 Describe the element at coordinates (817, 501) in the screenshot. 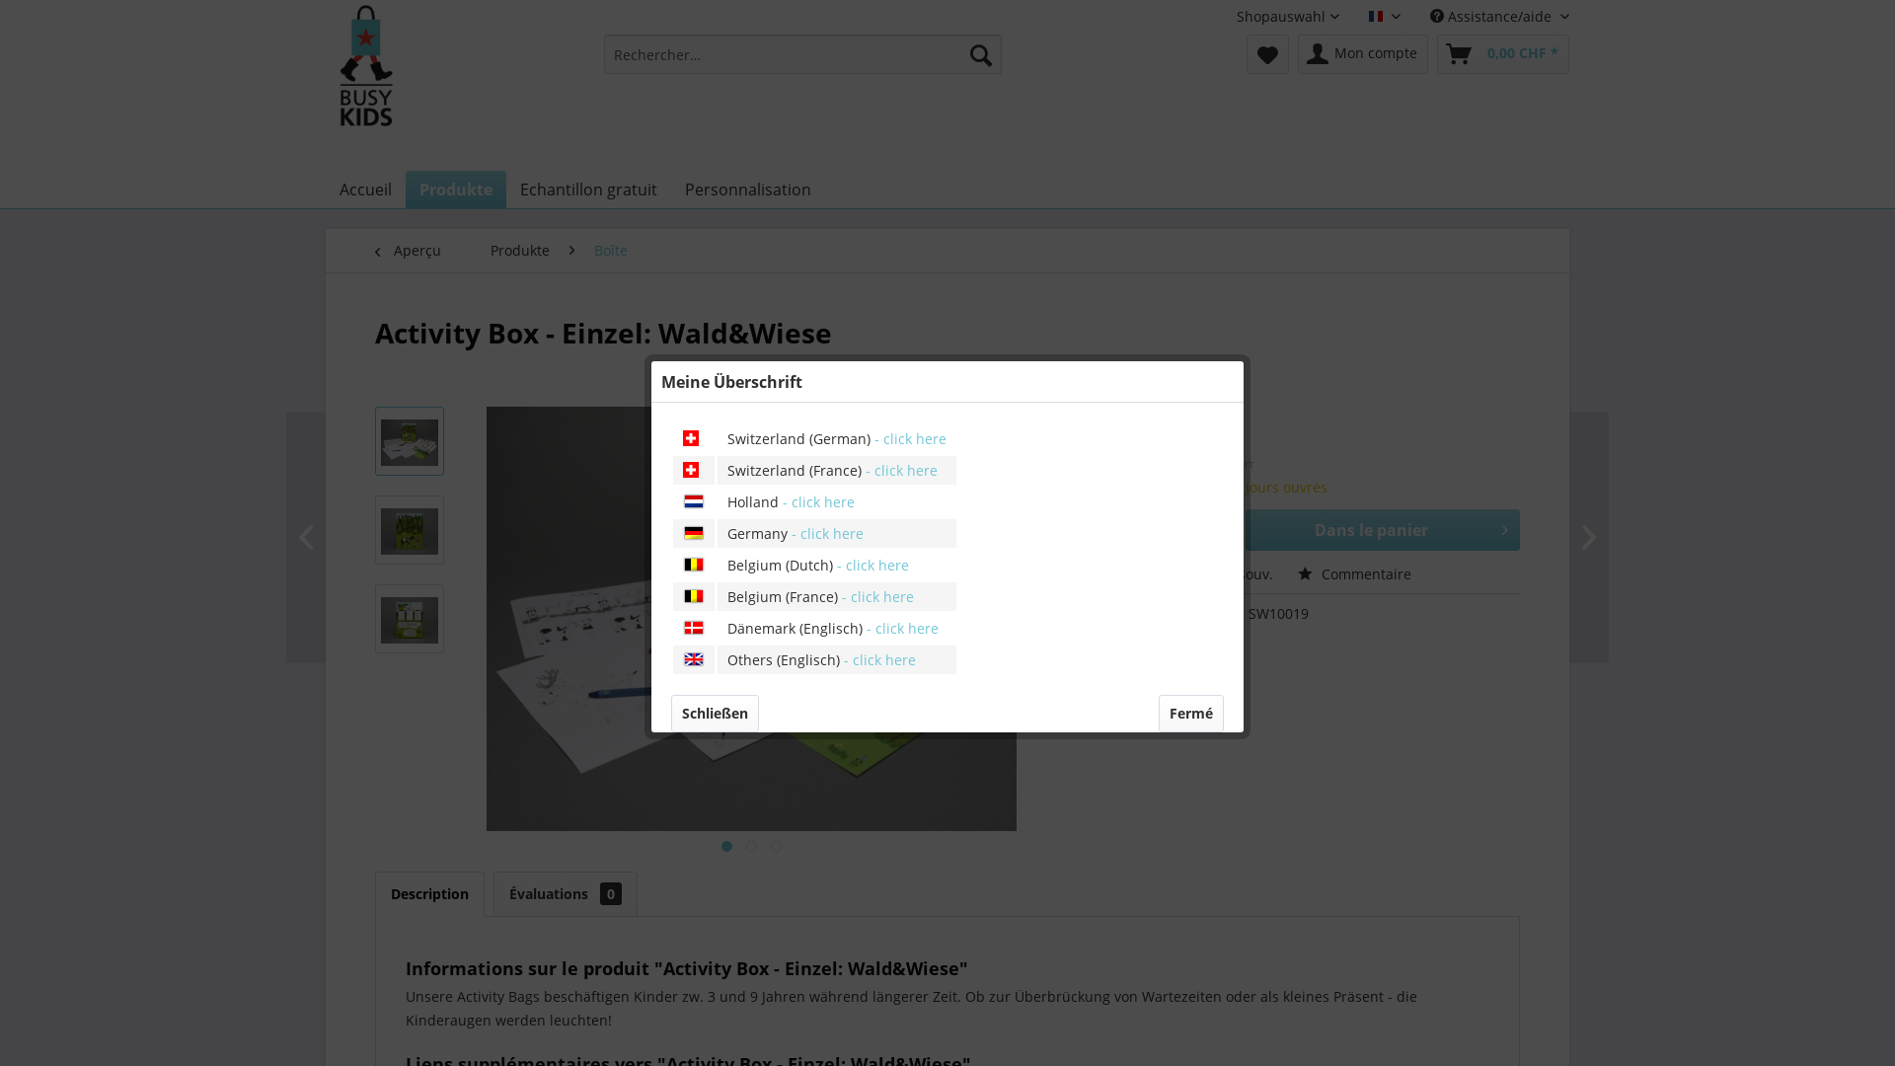

I see `- click here` at that location.